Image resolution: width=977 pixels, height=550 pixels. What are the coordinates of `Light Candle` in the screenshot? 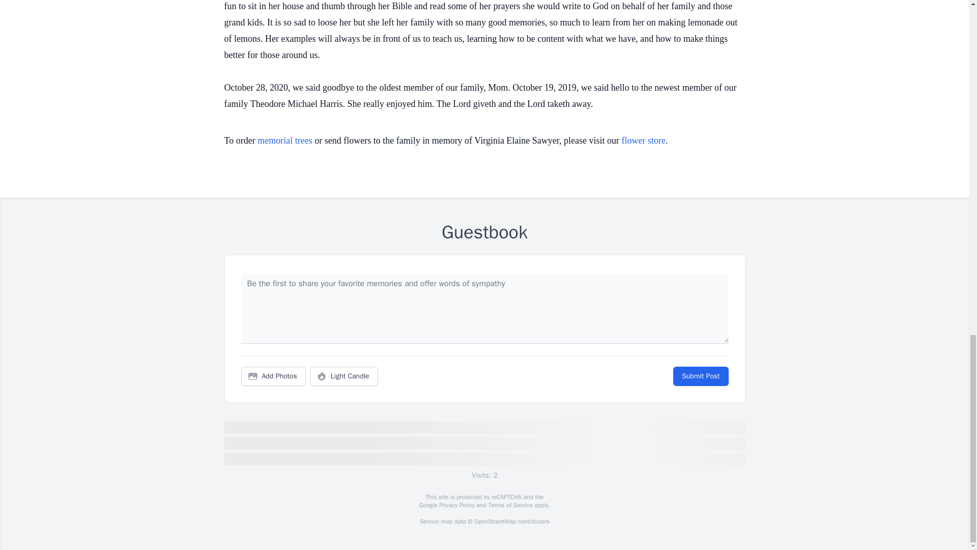 It's located at (344, 376).